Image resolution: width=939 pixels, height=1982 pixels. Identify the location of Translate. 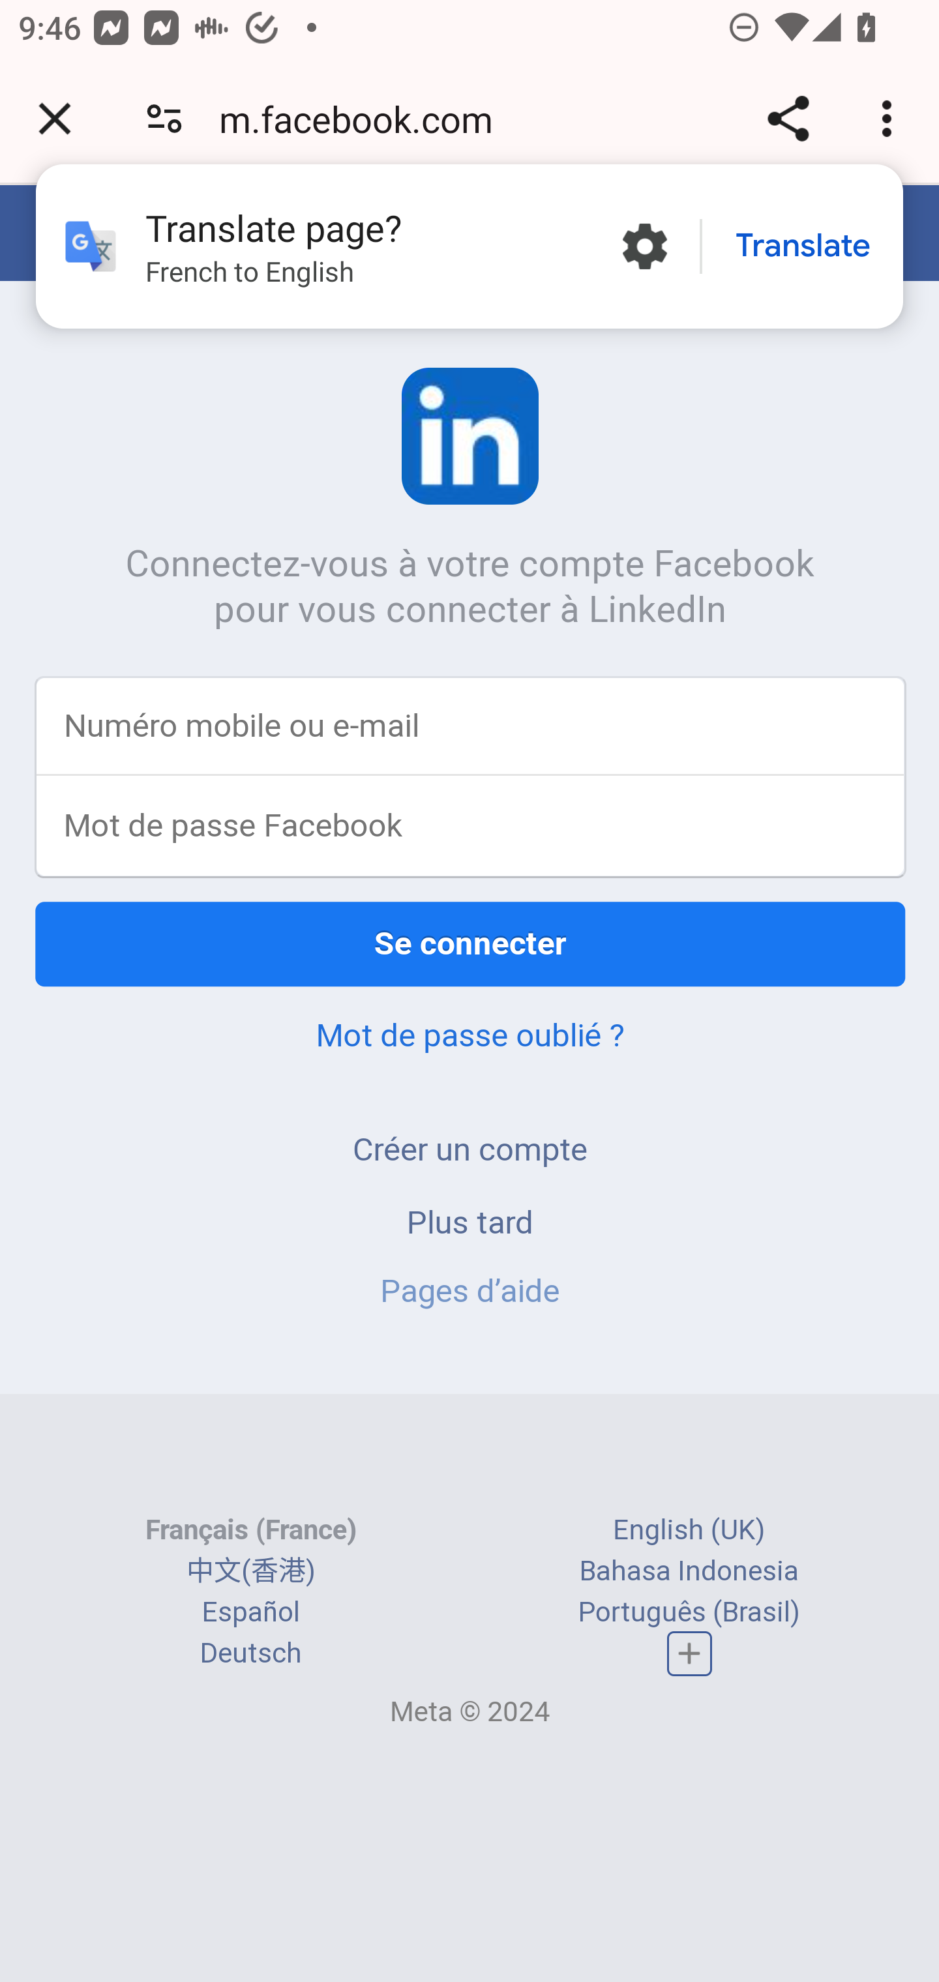
(803, 246).